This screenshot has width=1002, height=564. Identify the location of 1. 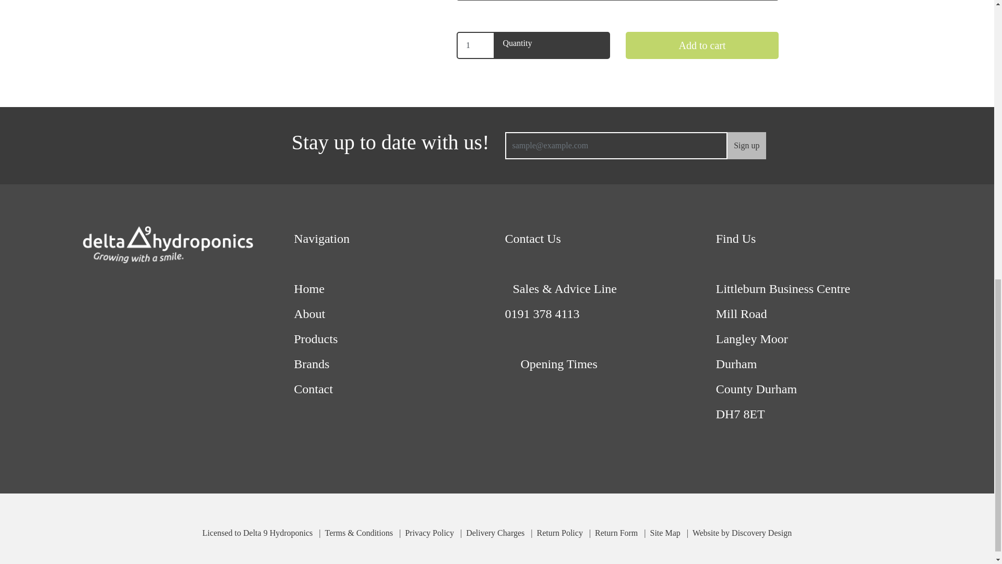
(476, 45).